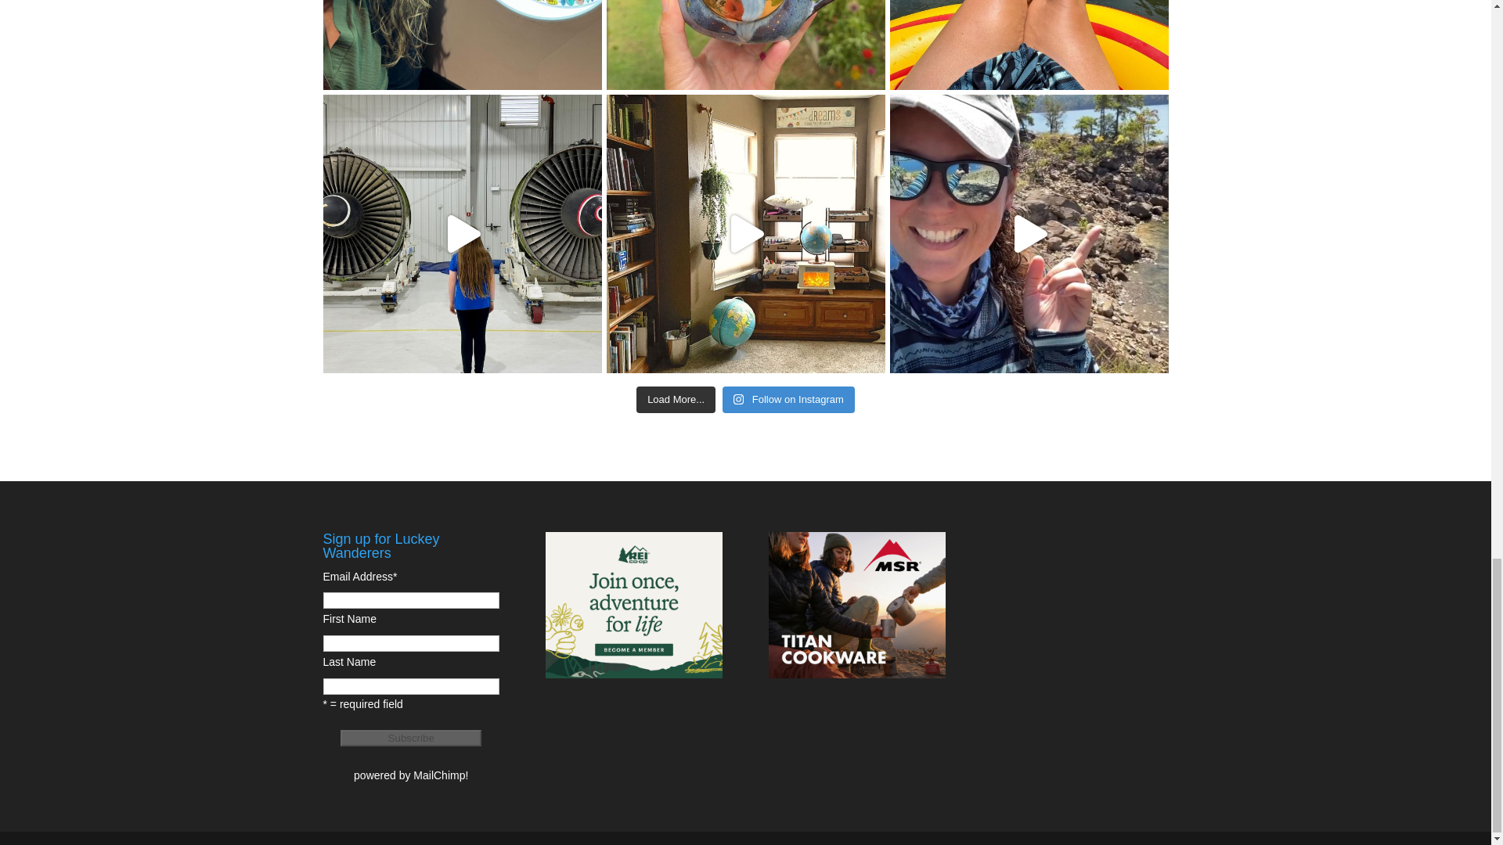 The image size is (1503, 845). What do you see at coordinates (438, 775) in the screenshot?
I see `MailChimp` at bounding box center [438, 775].